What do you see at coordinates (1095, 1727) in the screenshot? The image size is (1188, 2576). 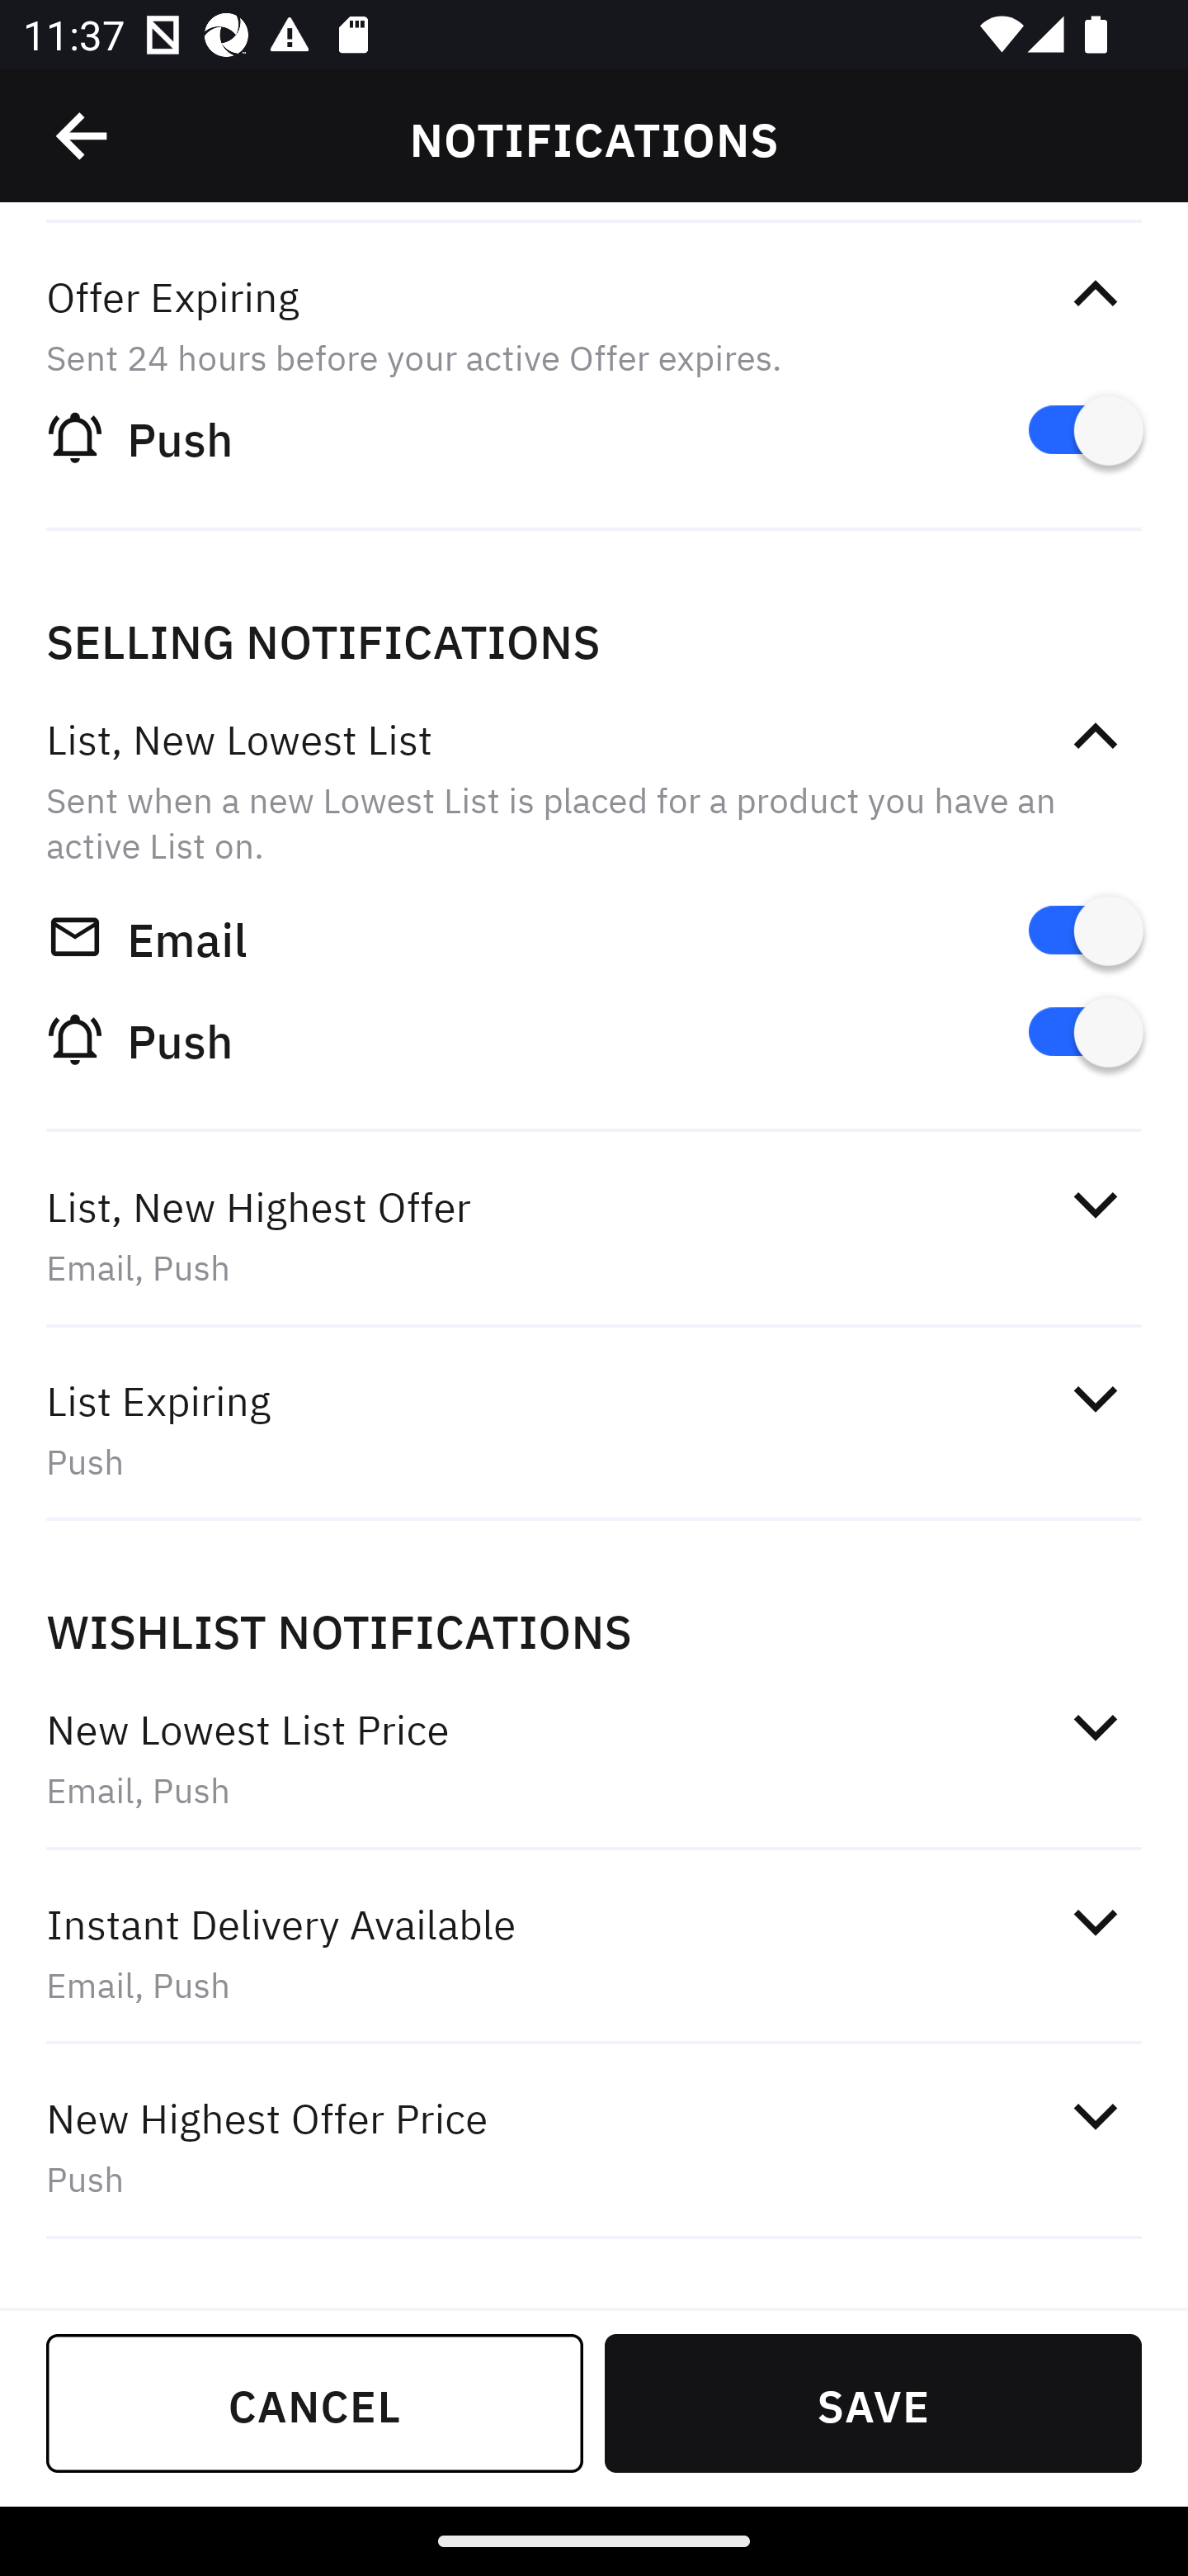 I see `` at bounding box center [1095, 1727].